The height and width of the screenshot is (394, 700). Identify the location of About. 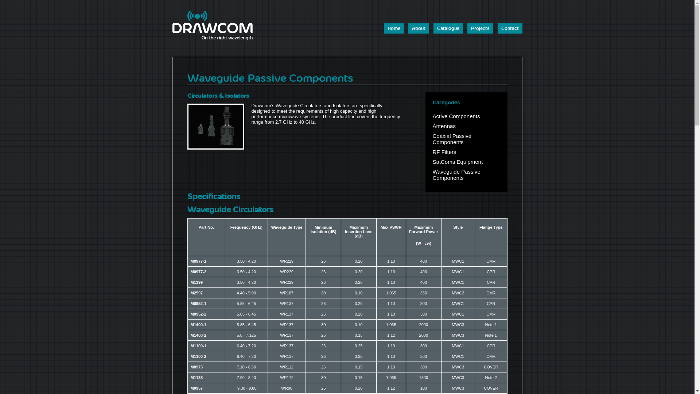
(419, 28).